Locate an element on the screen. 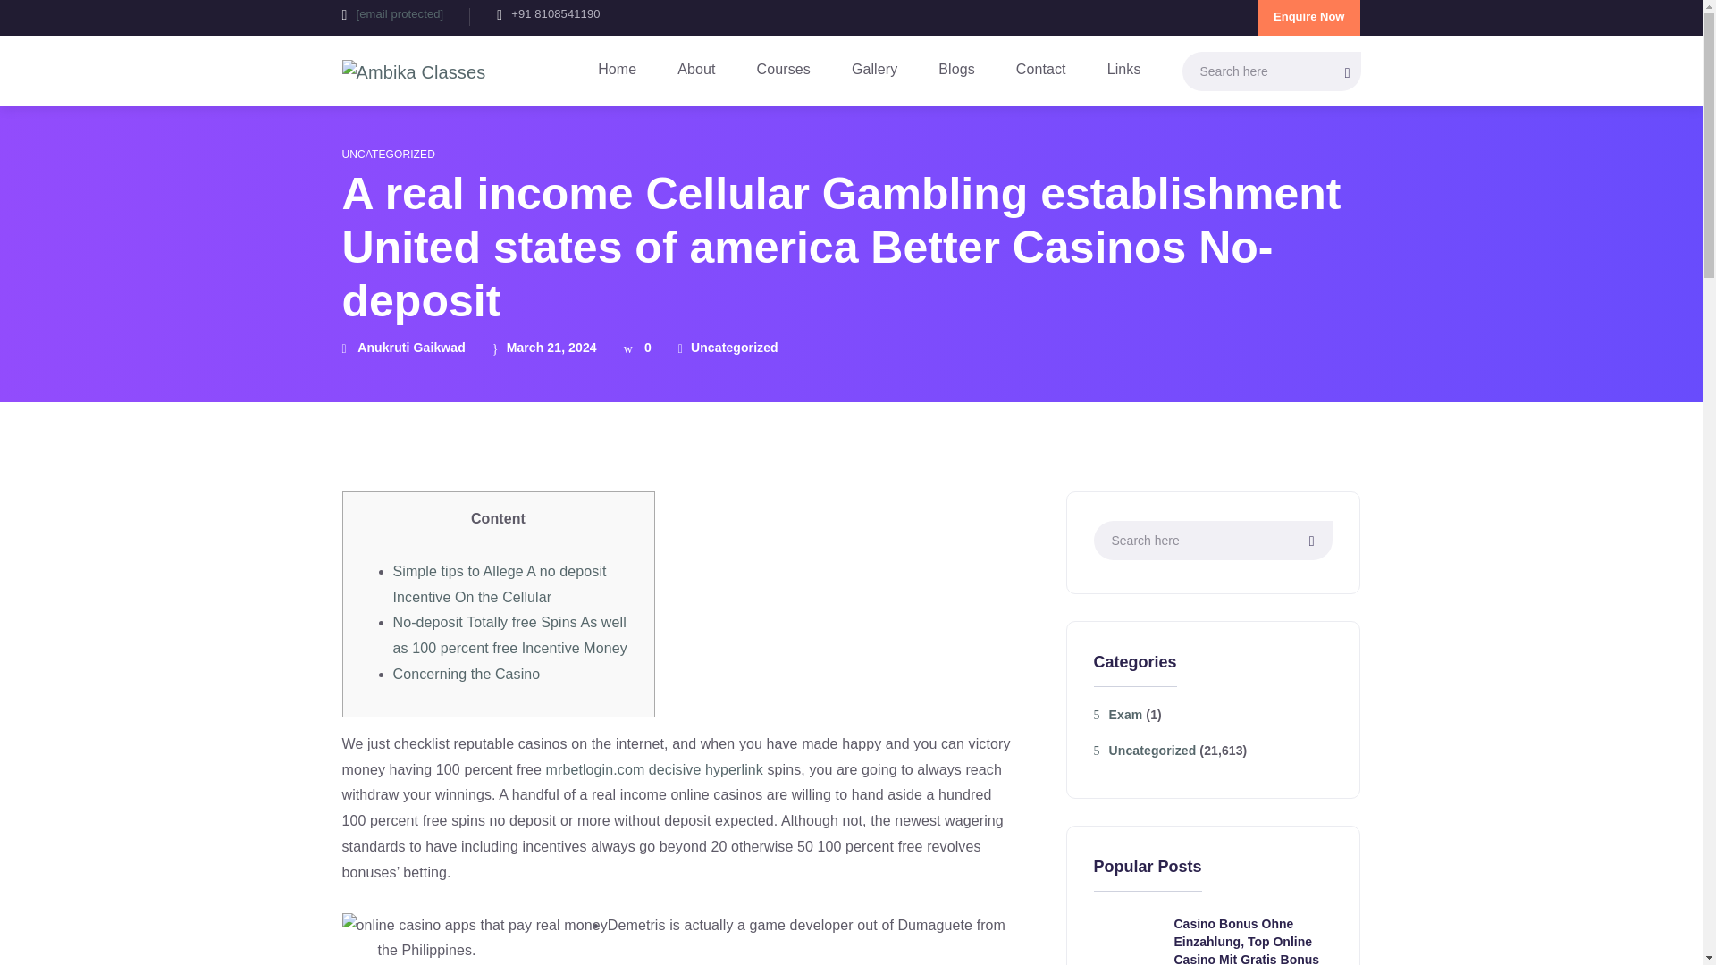 Image resolution: width=1716 pixels, height=965 pixels. Uncategorized is located at coordinates (728, 348).